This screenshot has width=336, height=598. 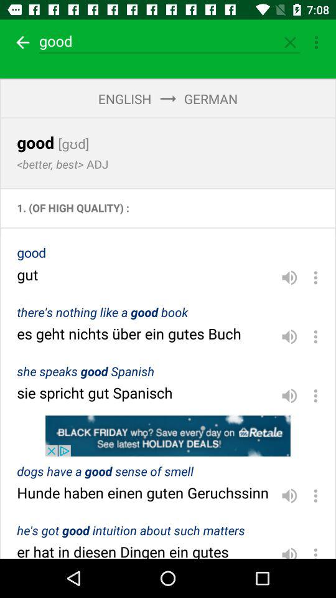 I want to click on sound settings, so click(x=289, y=496).